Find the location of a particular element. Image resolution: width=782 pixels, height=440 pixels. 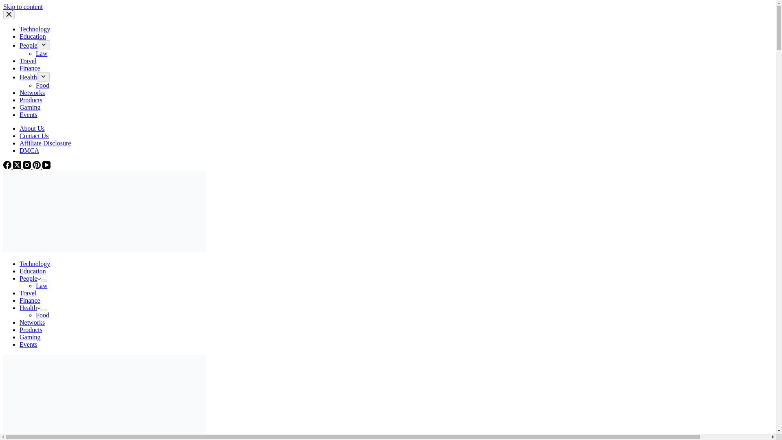

Finance is located at coordinates (30, 301).